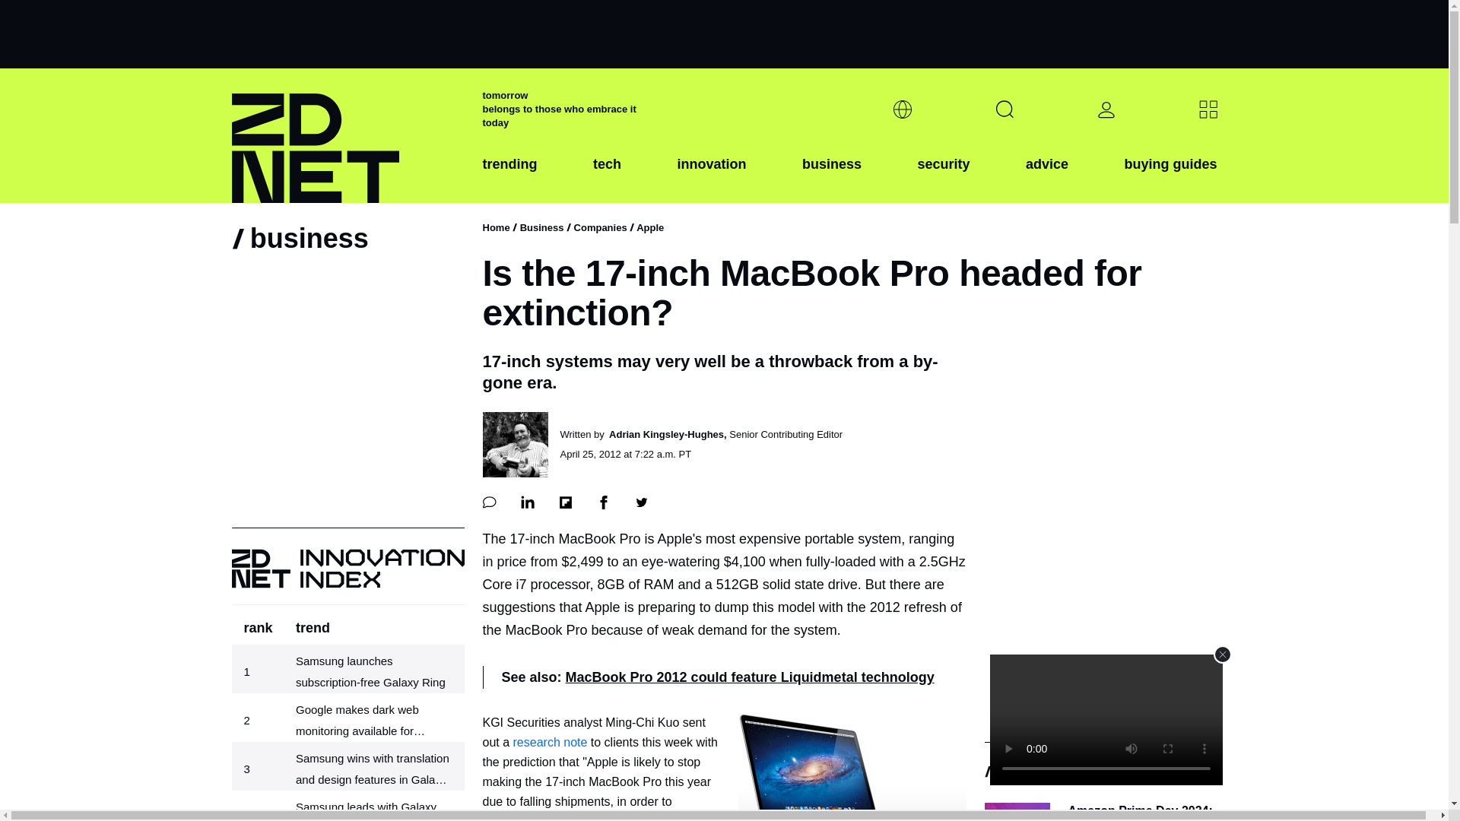  What do you see at coordinates (347, 135) in the screenshot?
I see `ZDNET` at bounding box center [347, 135].